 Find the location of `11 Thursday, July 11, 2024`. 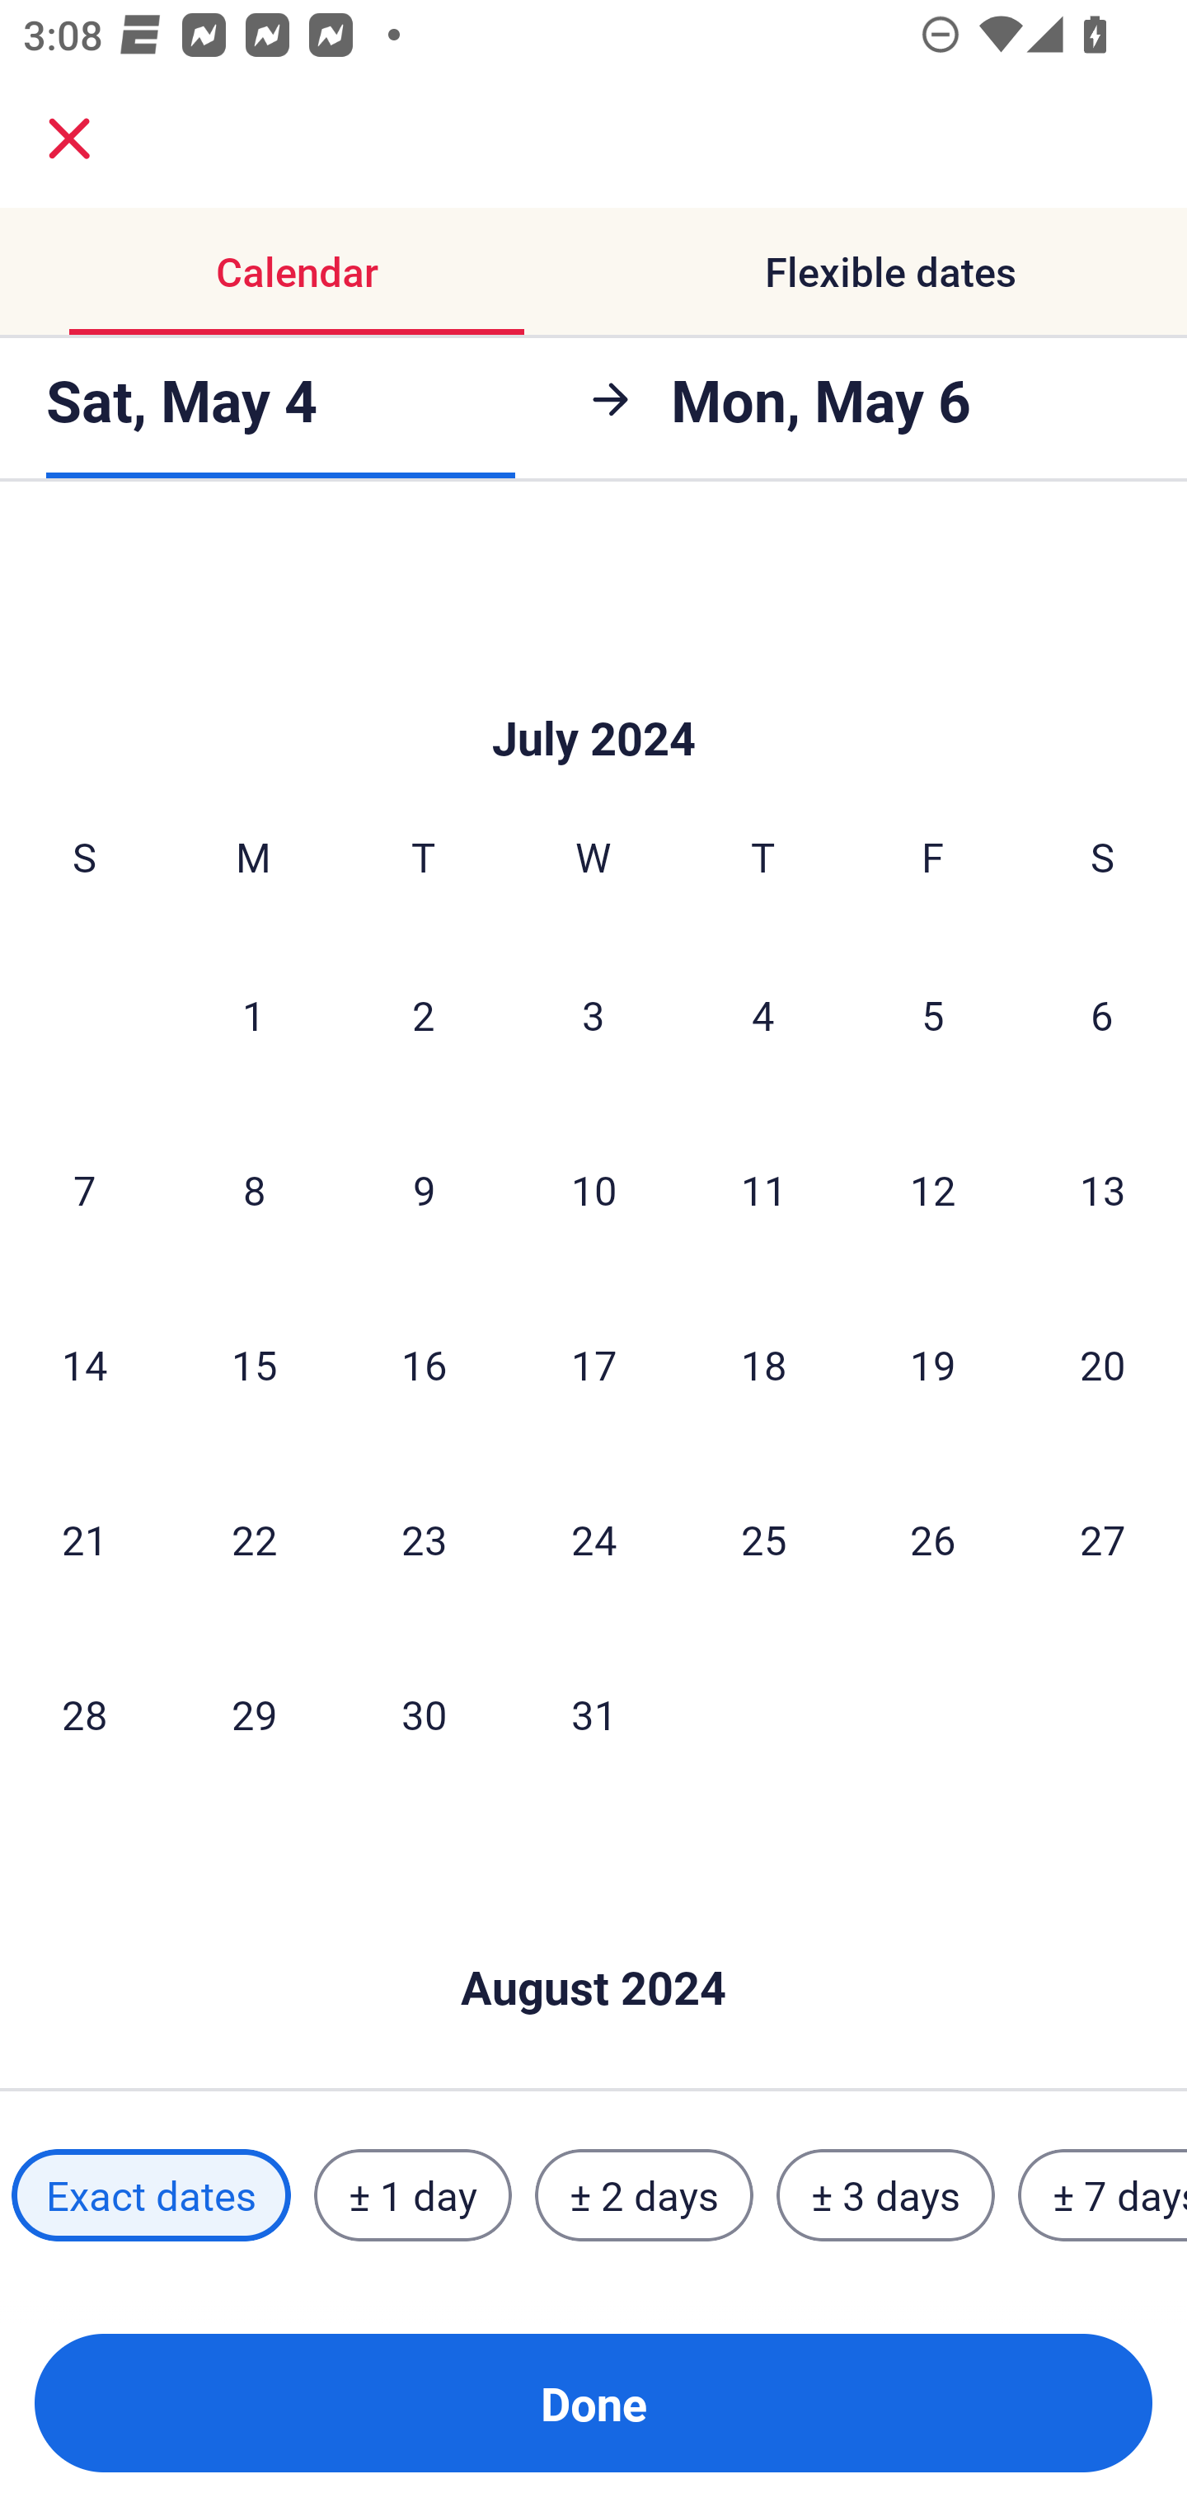

11 Thursday, July 11, 2024 is located at coordinates (763, 1189).